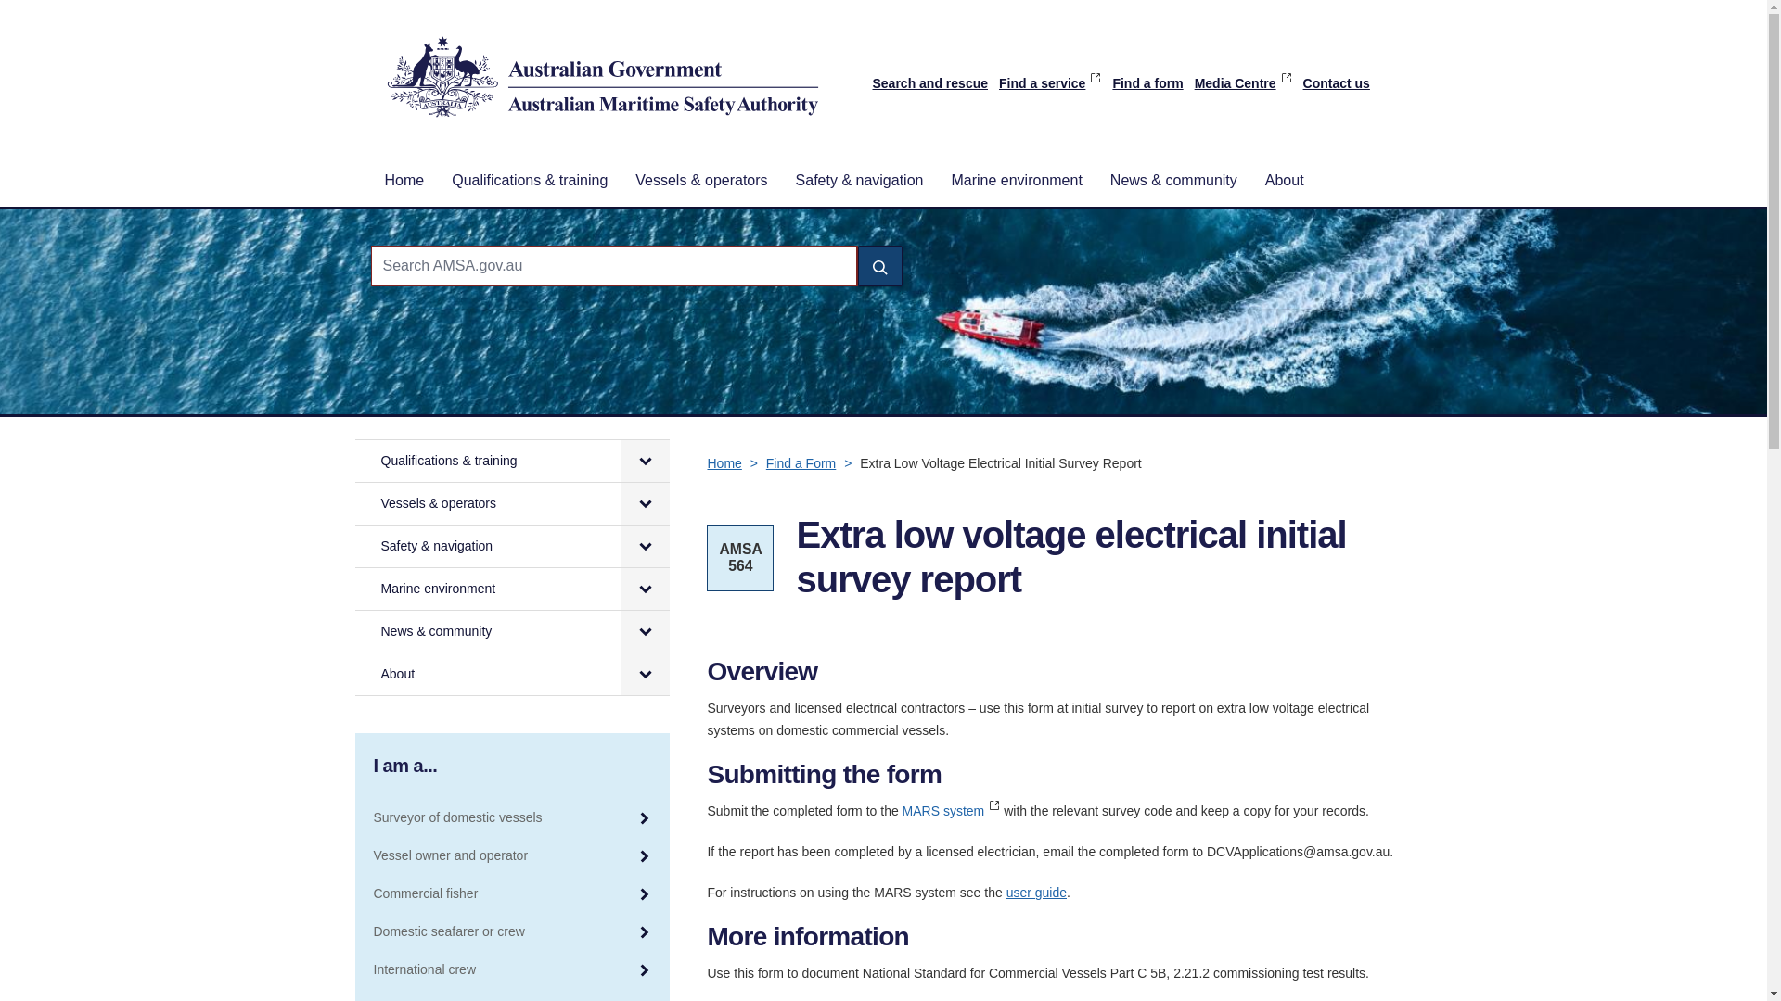 Image resolution: width=1781 pixels, height=1001 pixels. Describe the element at coordinates (1243, 83) in the screenshot. I see `Media Centre` at that location.